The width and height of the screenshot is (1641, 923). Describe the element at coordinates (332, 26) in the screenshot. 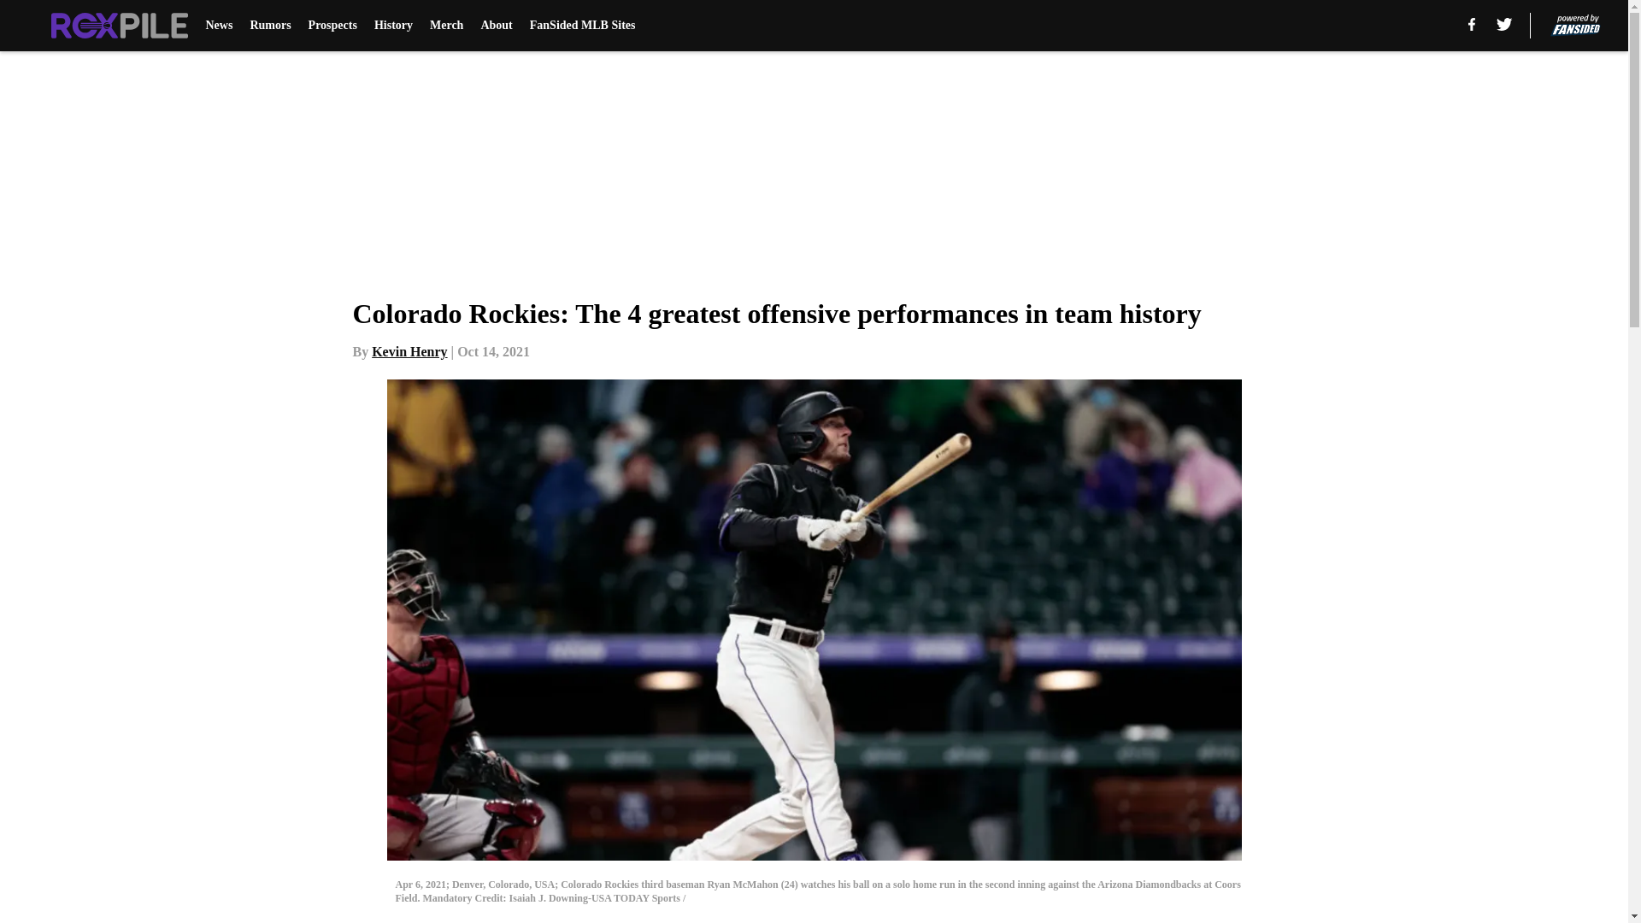

I see `Prospects` at that location.